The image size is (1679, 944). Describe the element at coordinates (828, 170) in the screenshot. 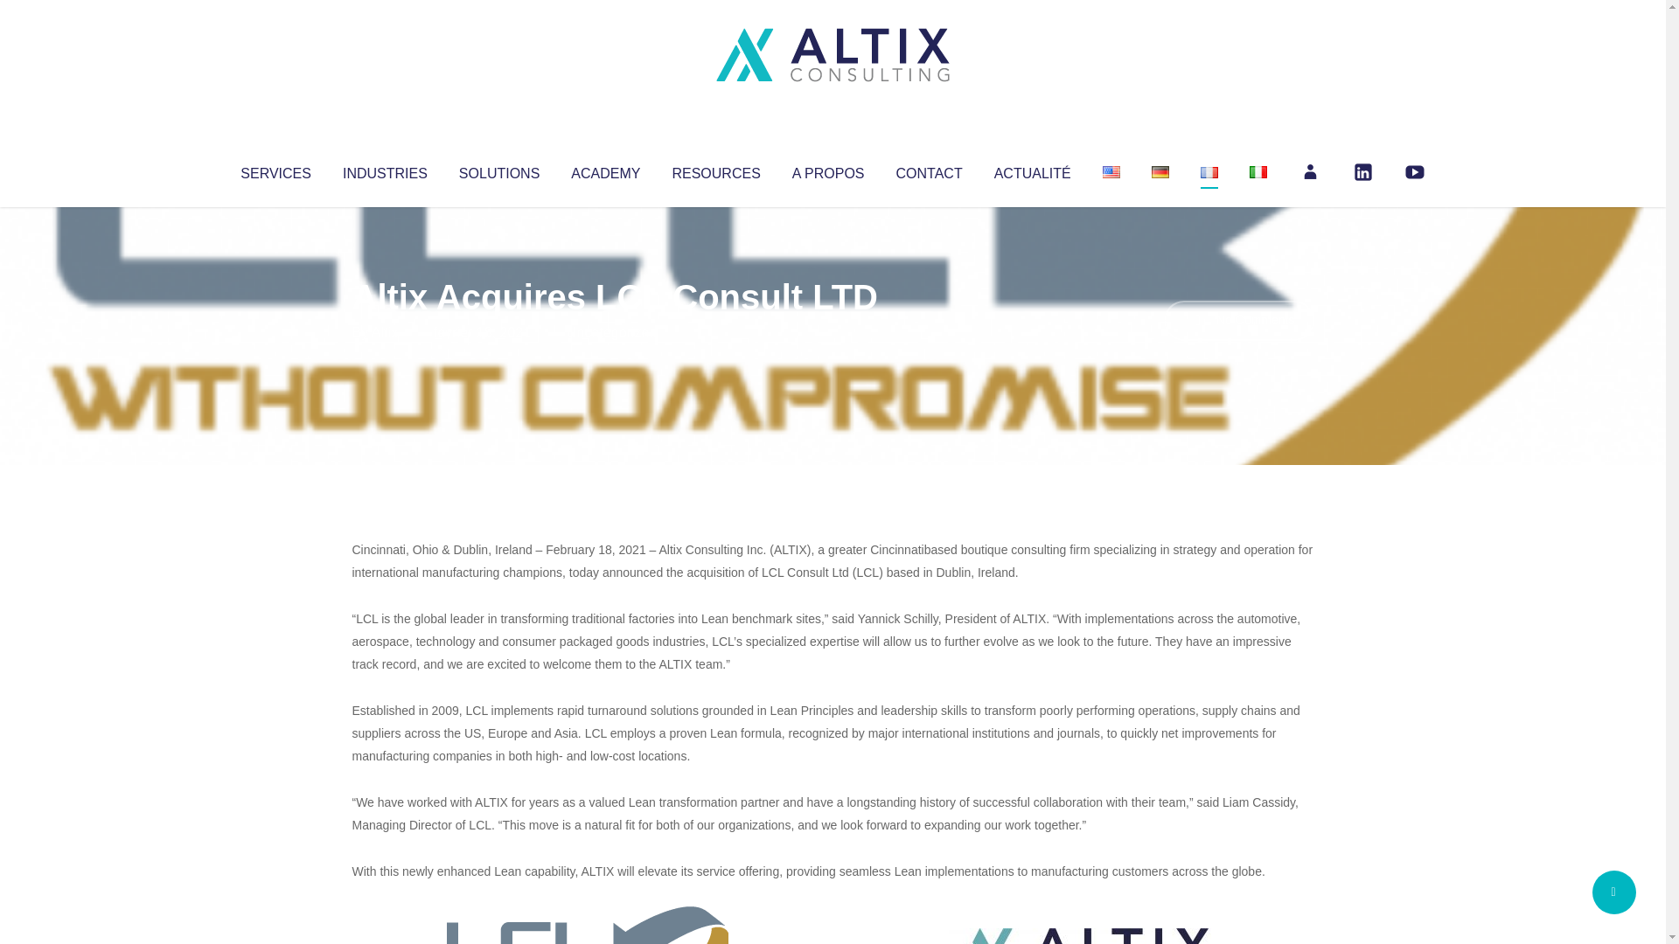

I see `A PROPOS` at that location.